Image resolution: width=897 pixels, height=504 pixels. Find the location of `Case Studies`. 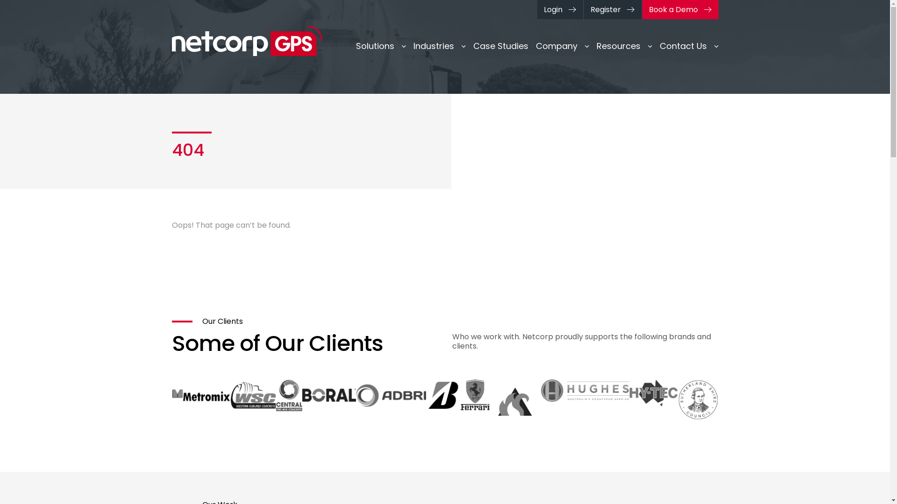

Case Studies is located at coordinates (500, 46).